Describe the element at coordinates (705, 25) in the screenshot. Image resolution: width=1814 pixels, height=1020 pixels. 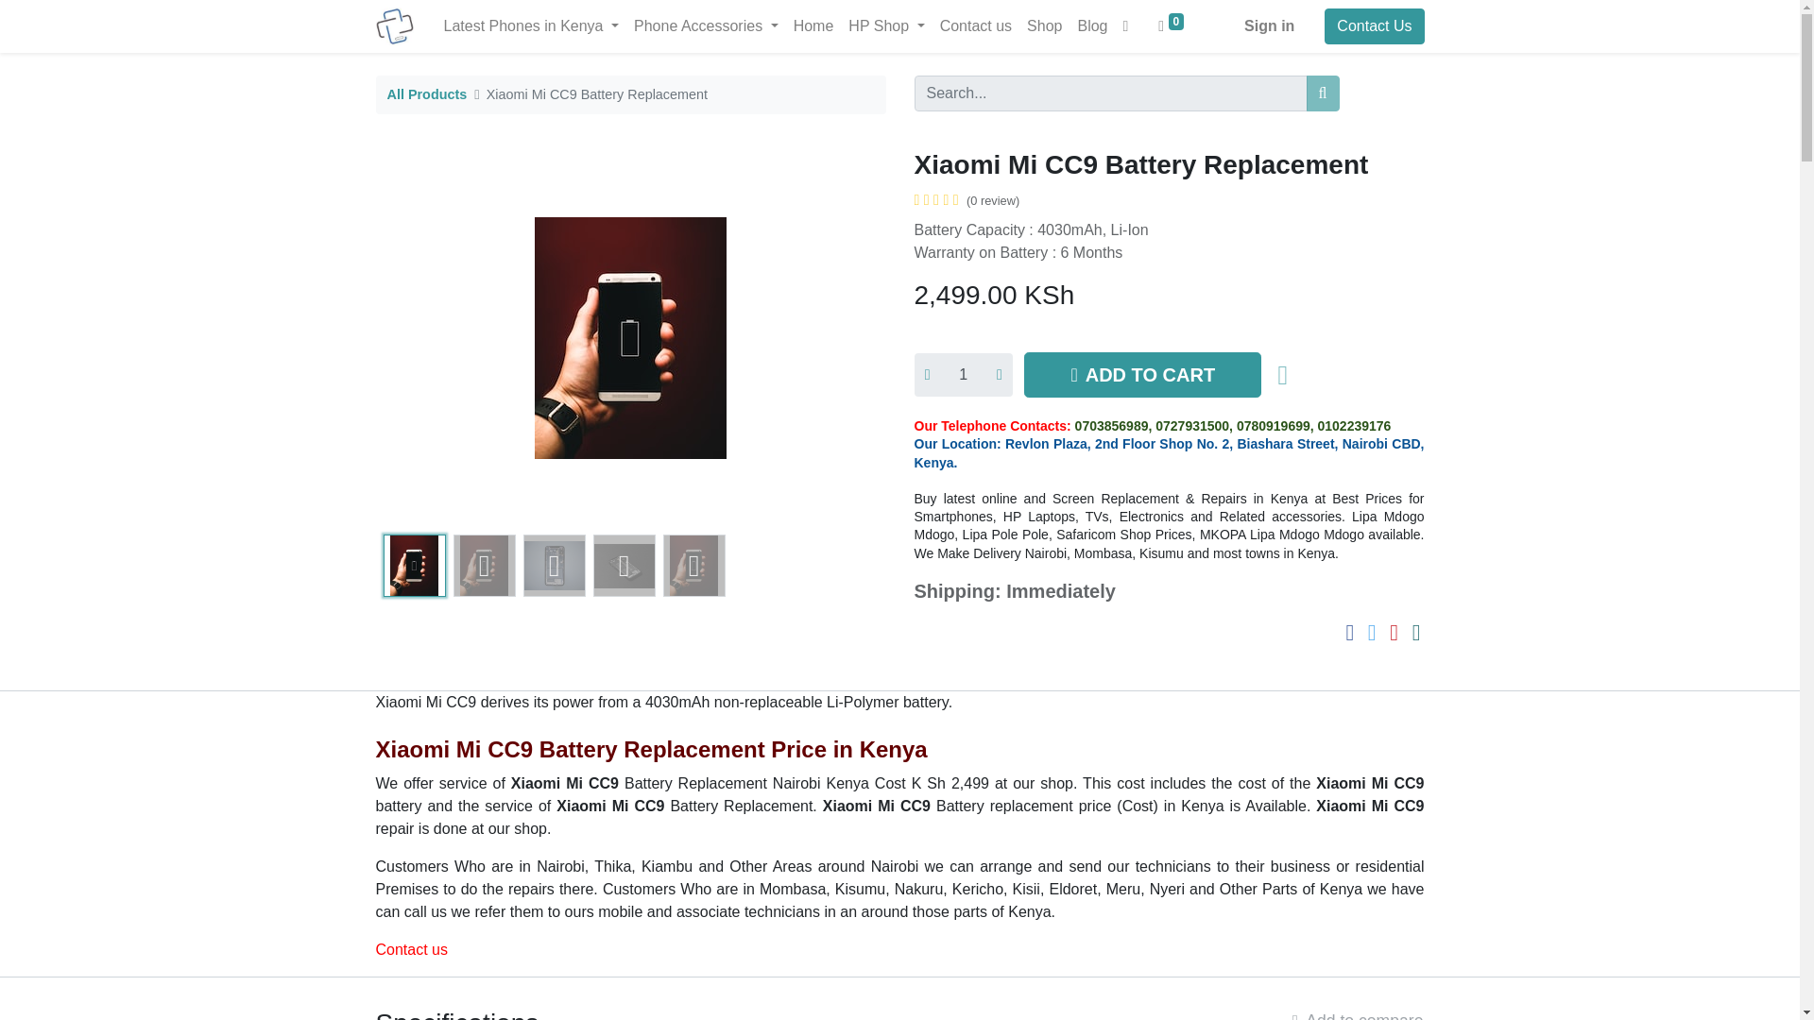
I see `Phone Accessories` at that location.